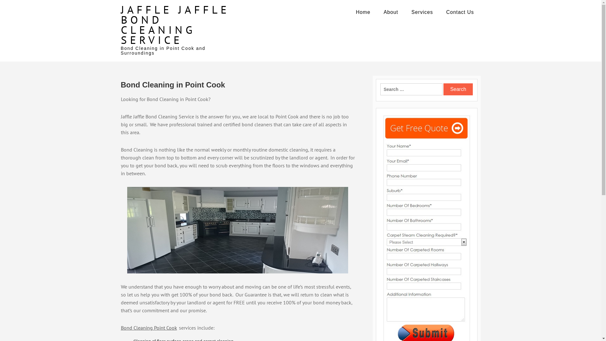  Describe the element at coordinates (391, 12) in the screenshot. I see `About` at that location.